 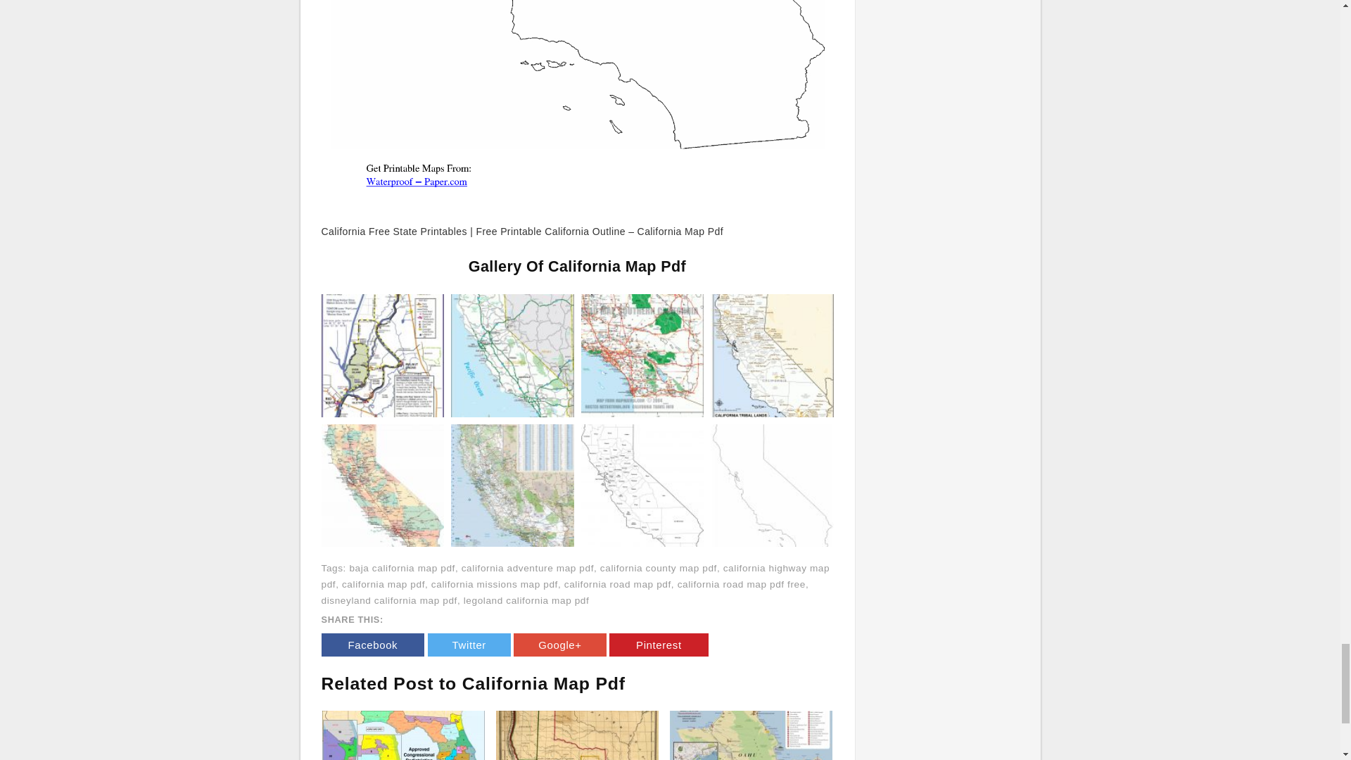 I want to click on California Map   California Map Pdf, so click(x=512, y=354).